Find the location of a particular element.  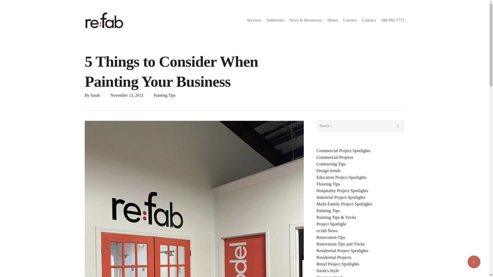

Industrial Project Spotlights is located at coordinates (360, 197).